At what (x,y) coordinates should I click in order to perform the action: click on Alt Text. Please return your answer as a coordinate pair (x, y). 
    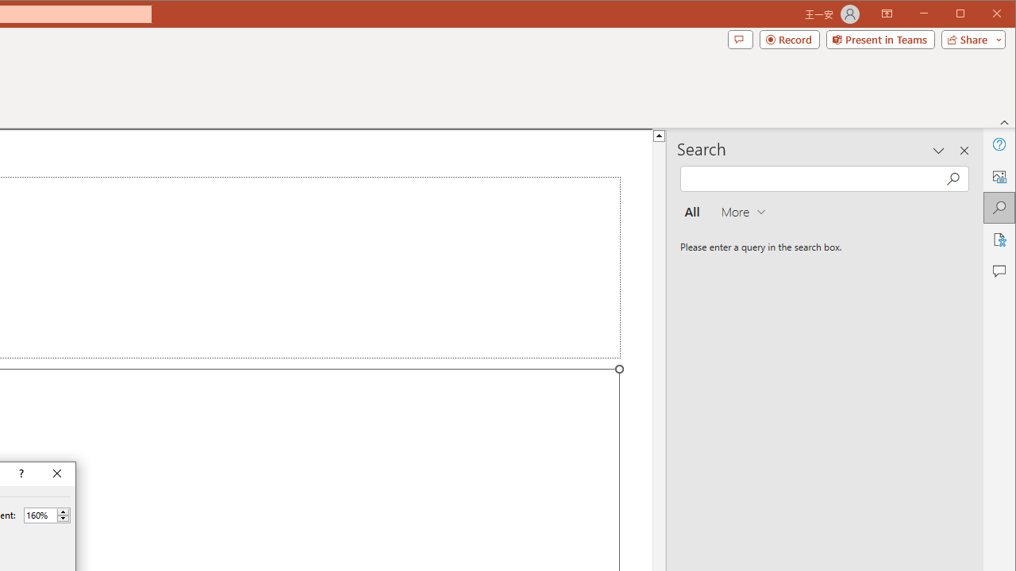
    Looking at the image, I should click on (999, 176).